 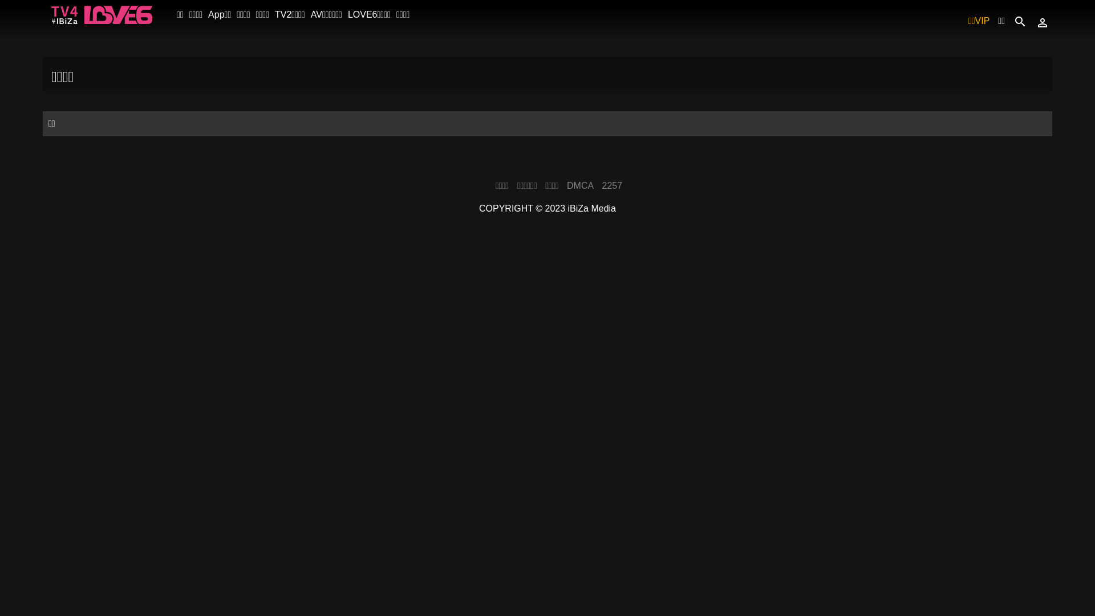 I want to click on 2257, so click(x=613, y=185).